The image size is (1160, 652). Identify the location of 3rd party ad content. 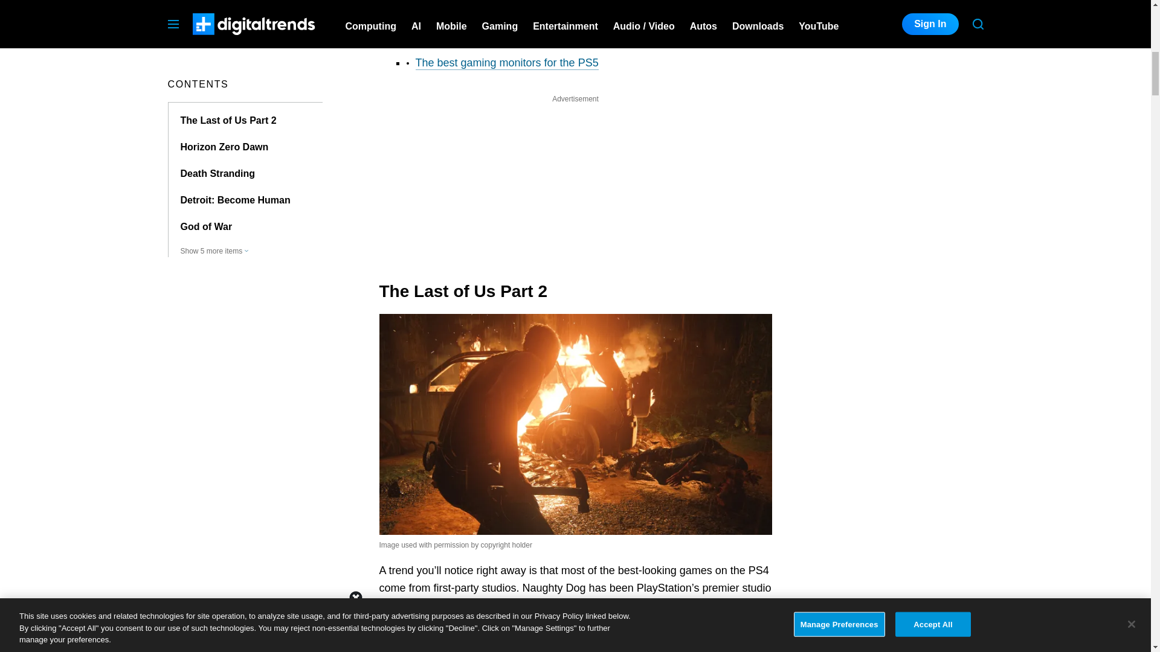
(575, 181).